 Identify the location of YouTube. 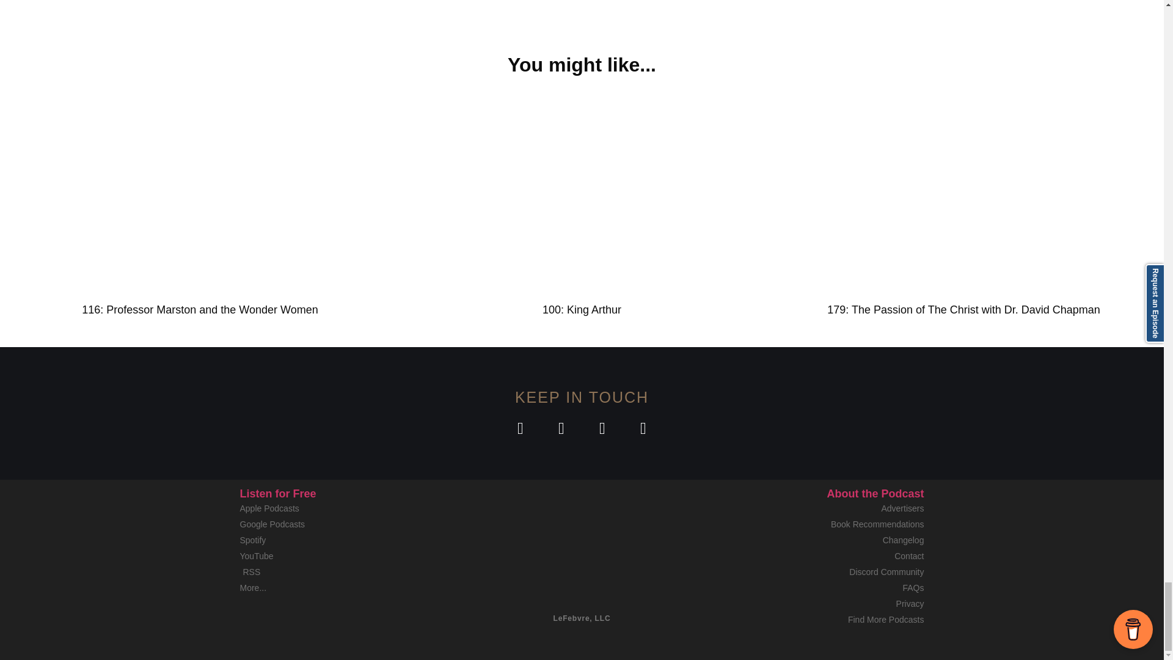
(349, 556).